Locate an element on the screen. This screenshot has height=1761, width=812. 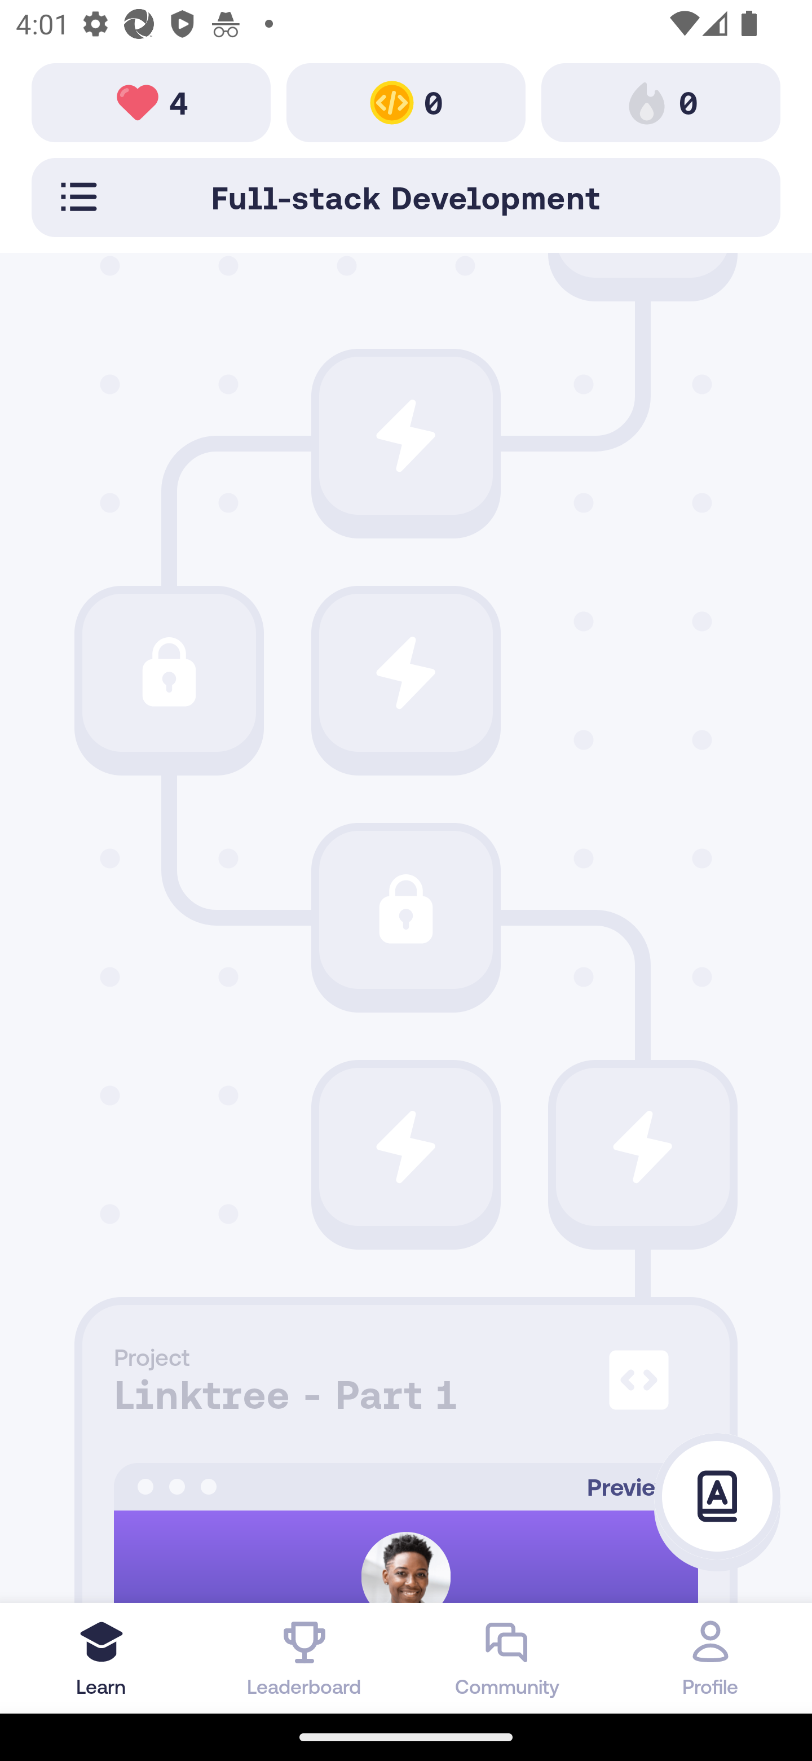
Path Icon is located at coordinates (406, 436).